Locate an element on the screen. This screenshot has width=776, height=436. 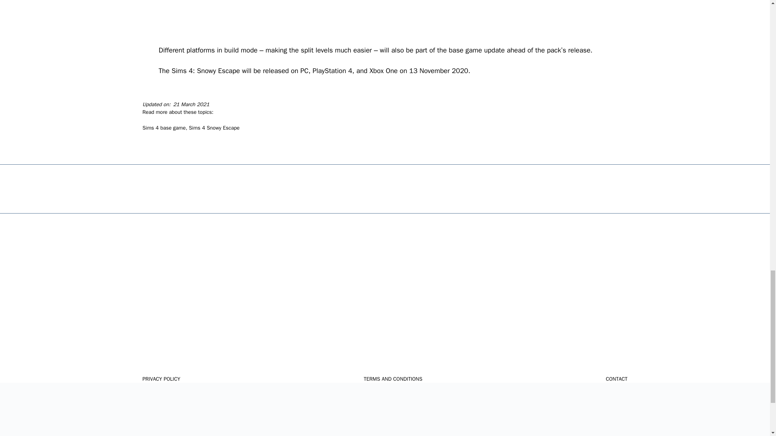
CONTACT is located at coordinates (617, 379).